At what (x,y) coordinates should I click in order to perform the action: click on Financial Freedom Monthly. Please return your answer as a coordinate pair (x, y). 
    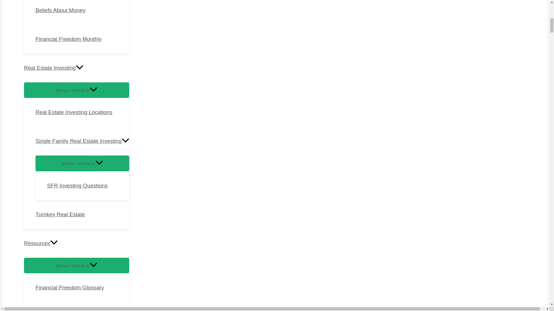
    Looking at the image, I should click on (82, 39).